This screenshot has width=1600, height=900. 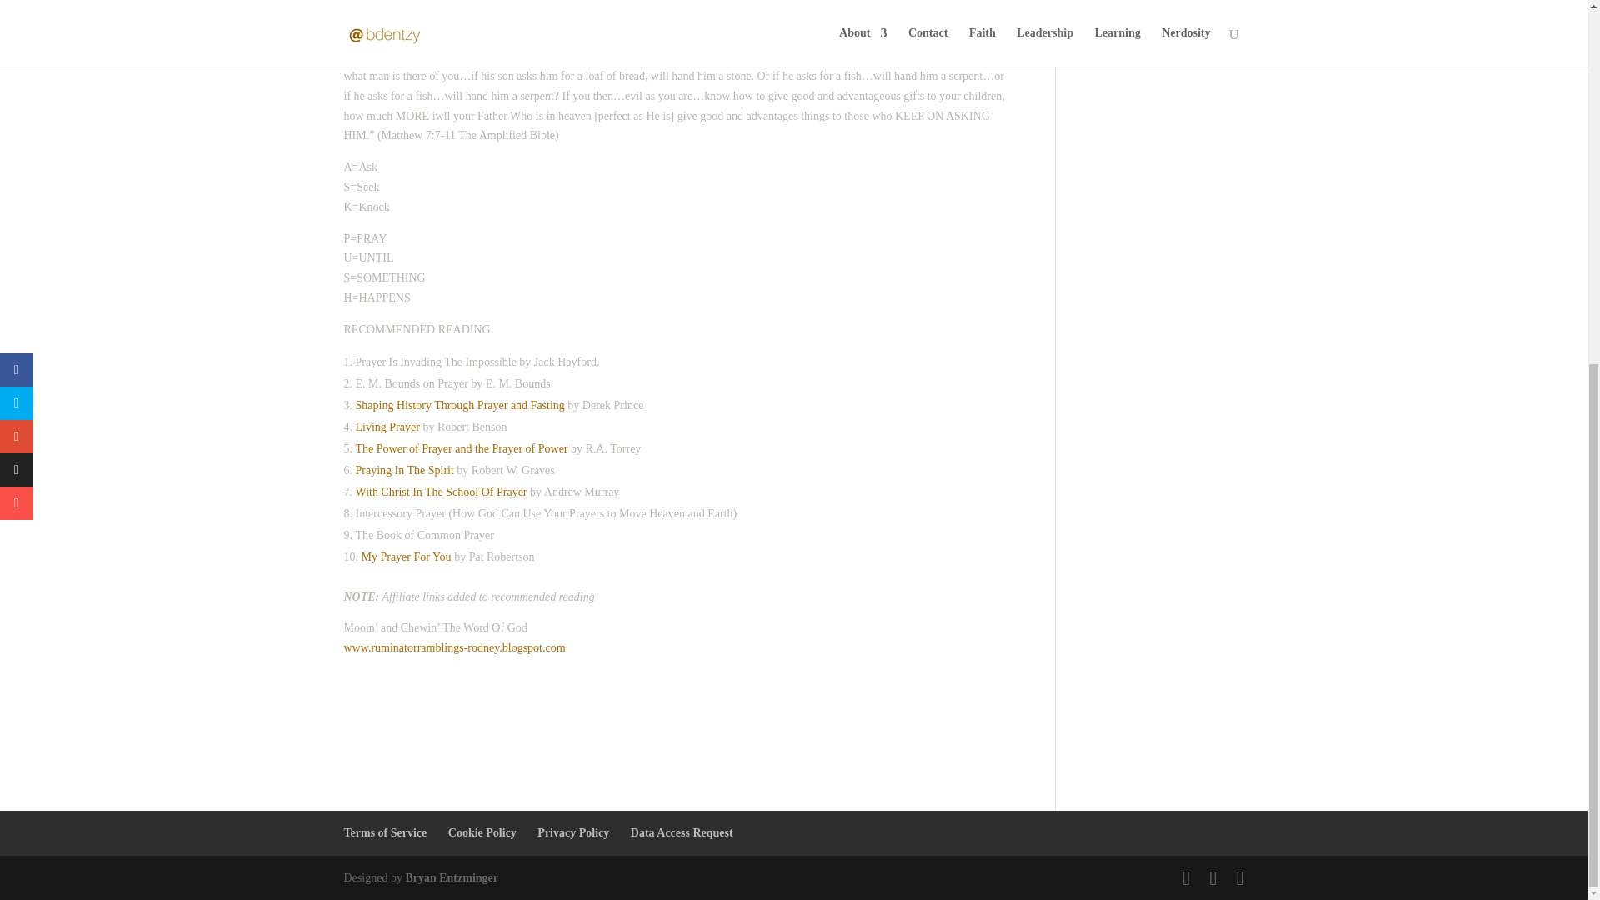 What do you see at coordinates (403, 470) in the screenshot?
I see `Praying In The Spirit` at bounding box center [403, 470].